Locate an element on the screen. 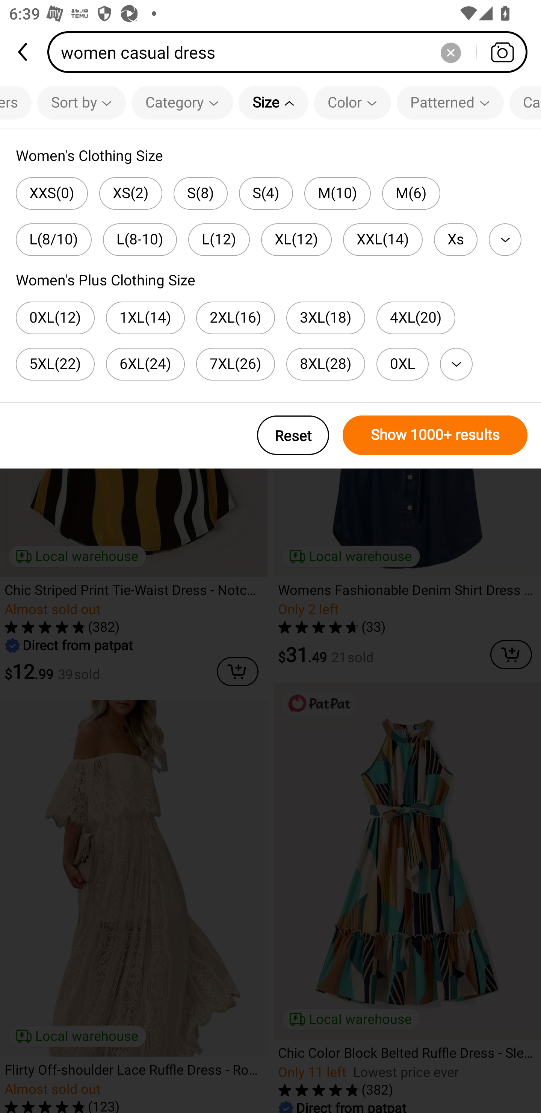 The height and width of the screenshot is (1113, 541). L(8/10) is located at coordinates (53, 240).